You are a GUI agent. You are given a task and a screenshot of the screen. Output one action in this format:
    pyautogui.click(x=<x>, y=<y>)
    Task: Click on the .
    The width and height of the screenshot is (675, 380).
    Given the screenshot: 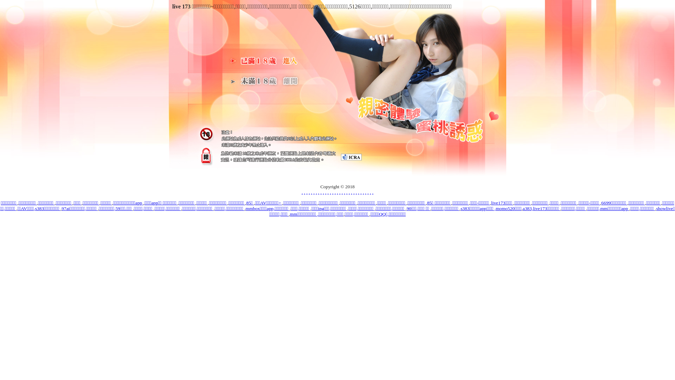 What is the action you would take?
    pyautogui.click(x=328, y=192)
    